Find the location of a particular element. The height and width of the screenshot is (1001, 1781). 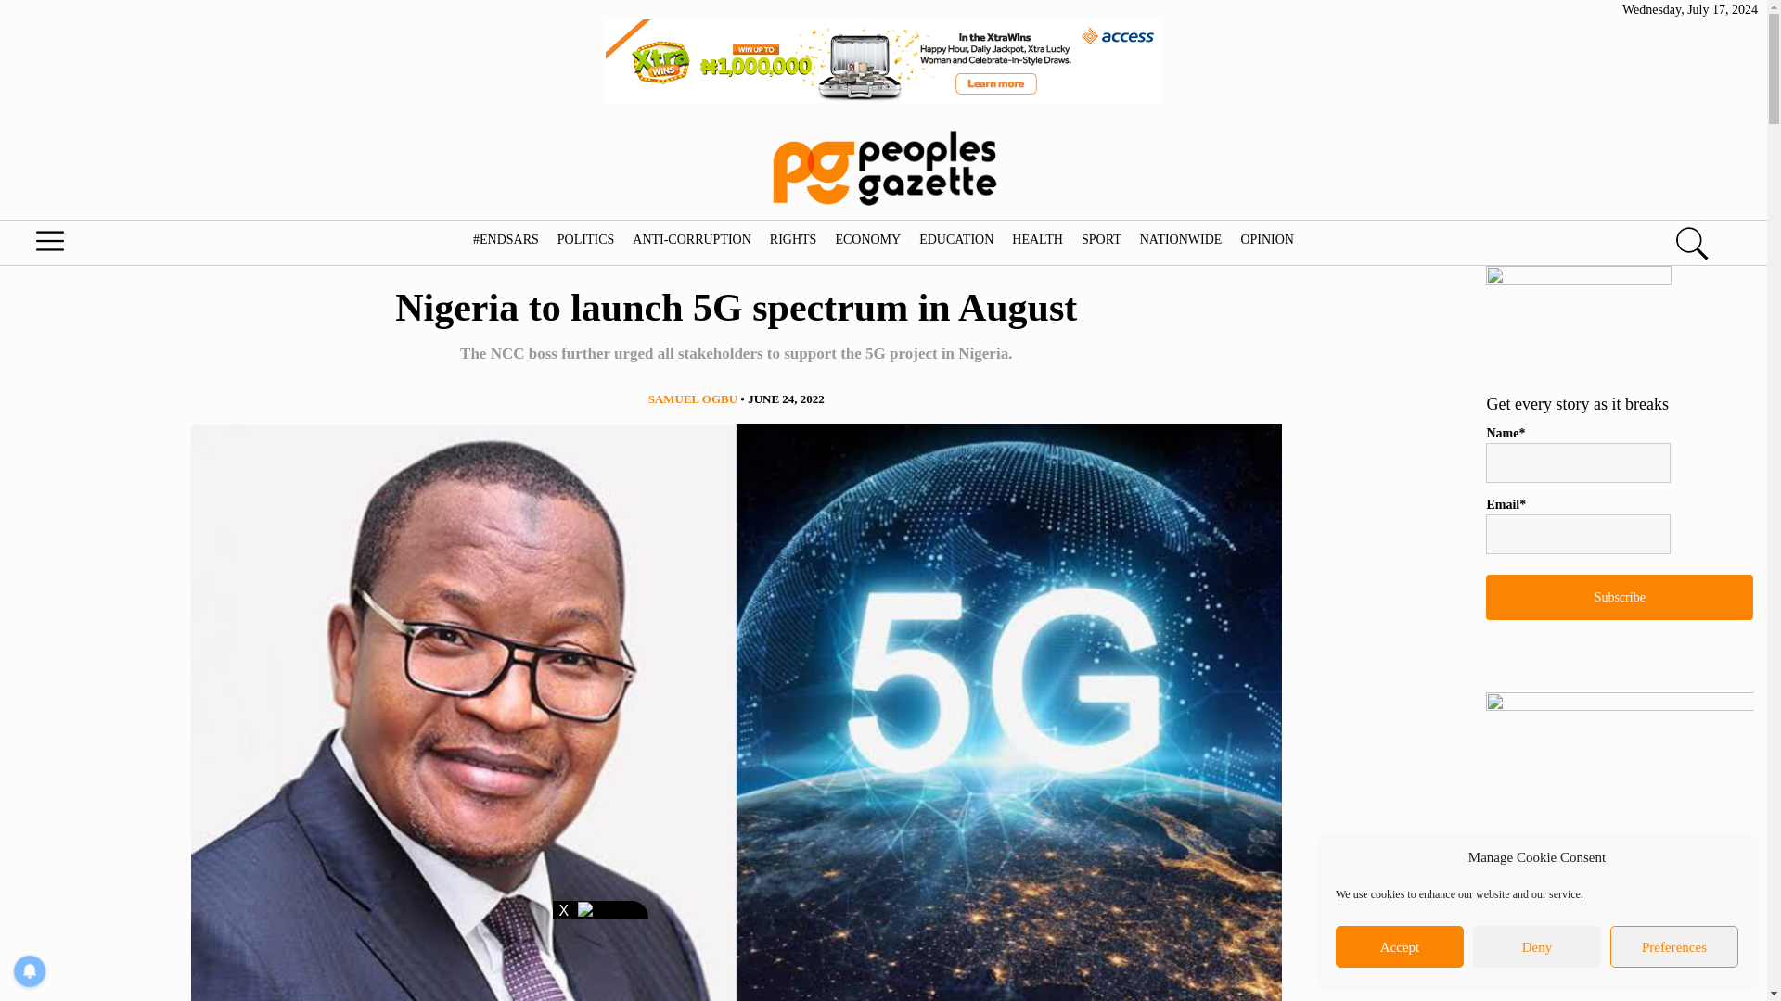

ANTI-CORRUPTION is located at coordinates (692, 239).